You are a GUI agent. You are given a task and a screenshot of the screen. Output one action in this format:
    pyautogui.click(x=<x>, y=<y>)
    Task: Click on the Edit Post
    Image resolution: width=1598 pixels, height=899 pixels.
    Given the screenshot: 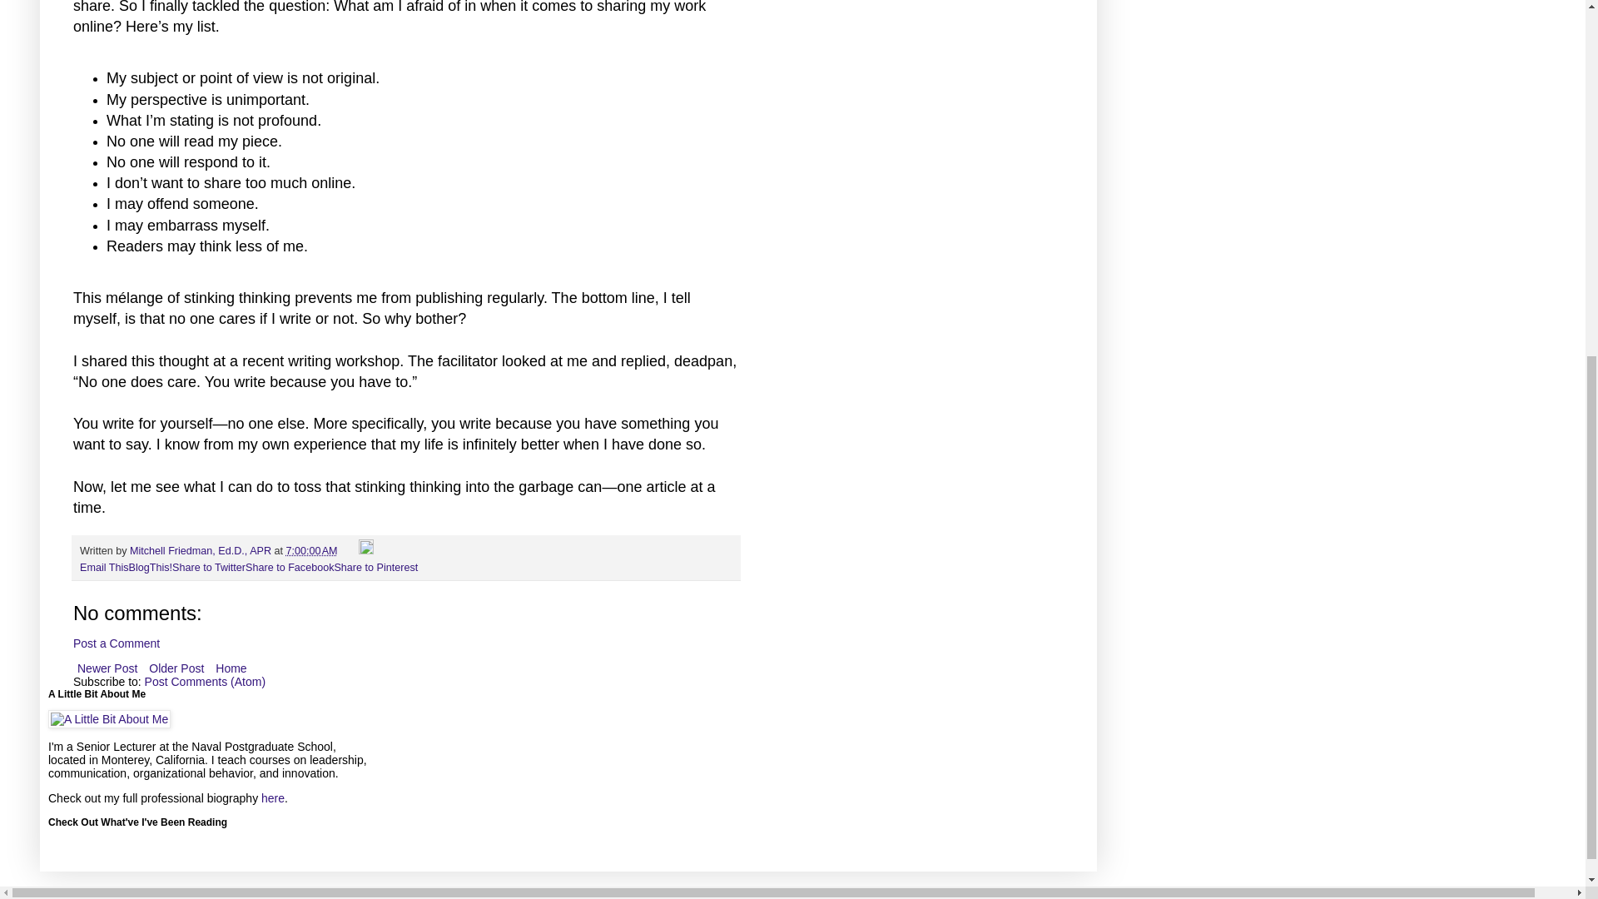 What is the action you would take?
    pyautogui.click(x=366, y=550)
    